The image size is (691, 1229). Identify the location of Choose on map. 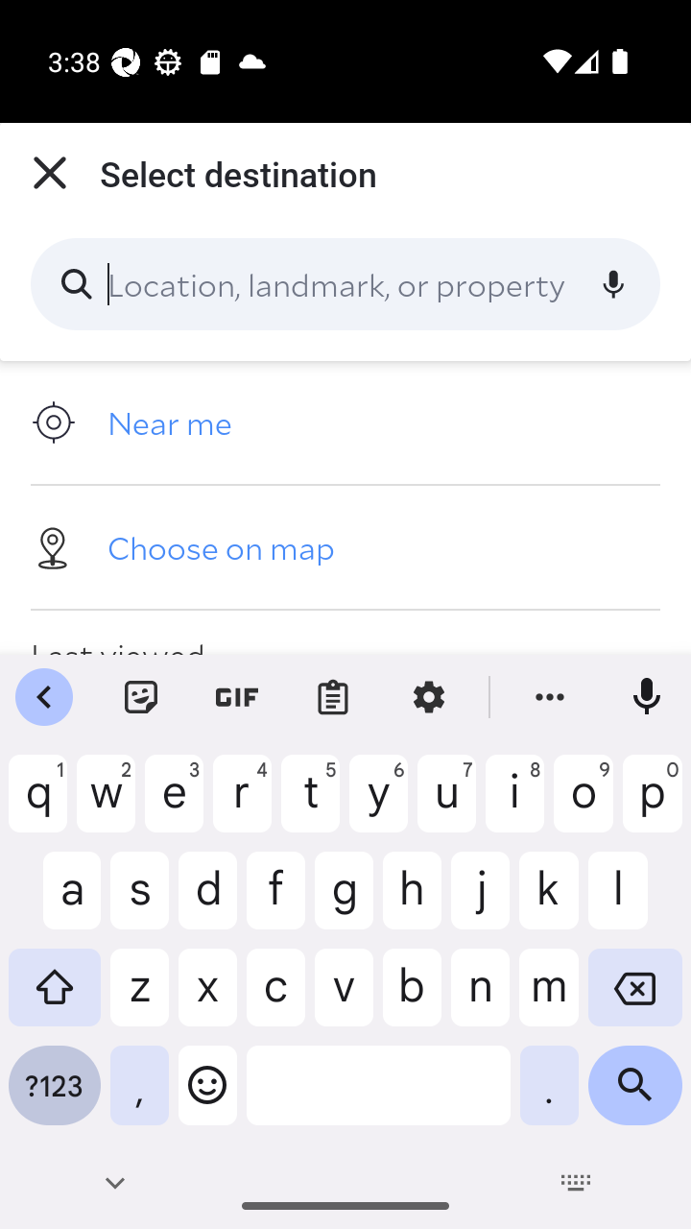
(345, 546).